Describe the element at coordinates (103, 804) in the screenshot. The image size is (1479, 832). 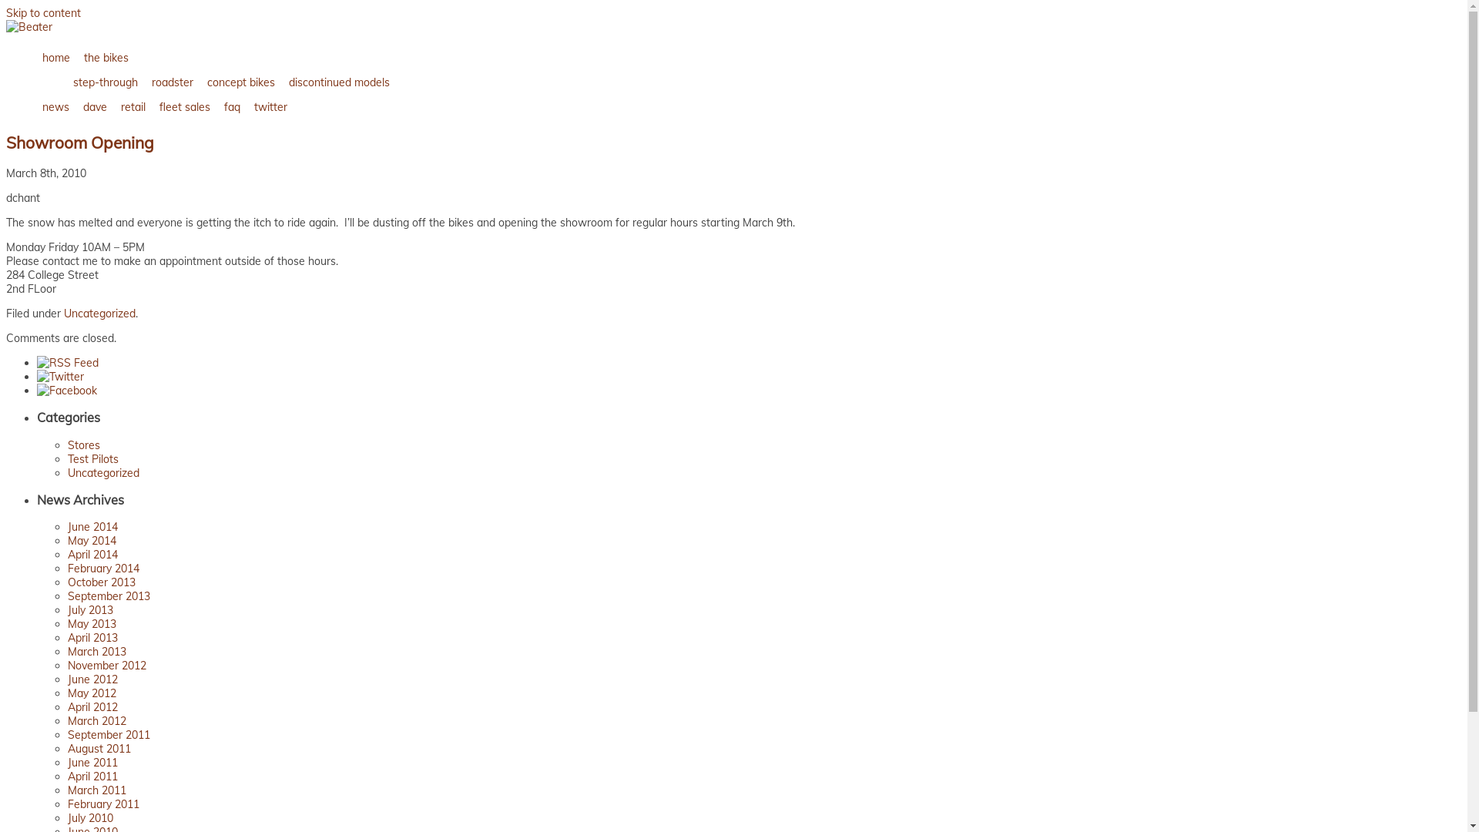
I see `February 2011` at that location.